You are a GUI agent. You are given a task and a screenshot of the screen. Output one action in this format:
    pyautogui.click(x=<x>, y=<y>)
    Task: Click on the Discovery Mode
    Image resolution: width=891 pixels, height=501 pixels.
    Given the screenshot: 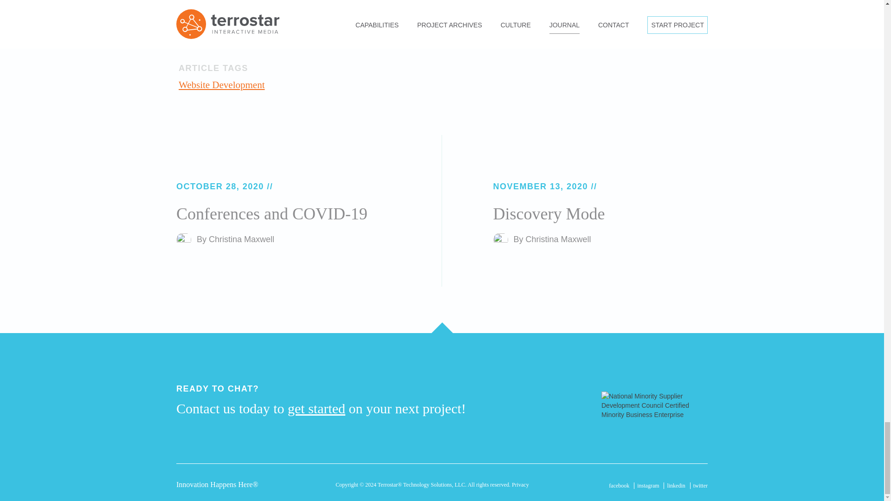 What is the action you would take?
    pyautogui.click(x=549, y=213)
    